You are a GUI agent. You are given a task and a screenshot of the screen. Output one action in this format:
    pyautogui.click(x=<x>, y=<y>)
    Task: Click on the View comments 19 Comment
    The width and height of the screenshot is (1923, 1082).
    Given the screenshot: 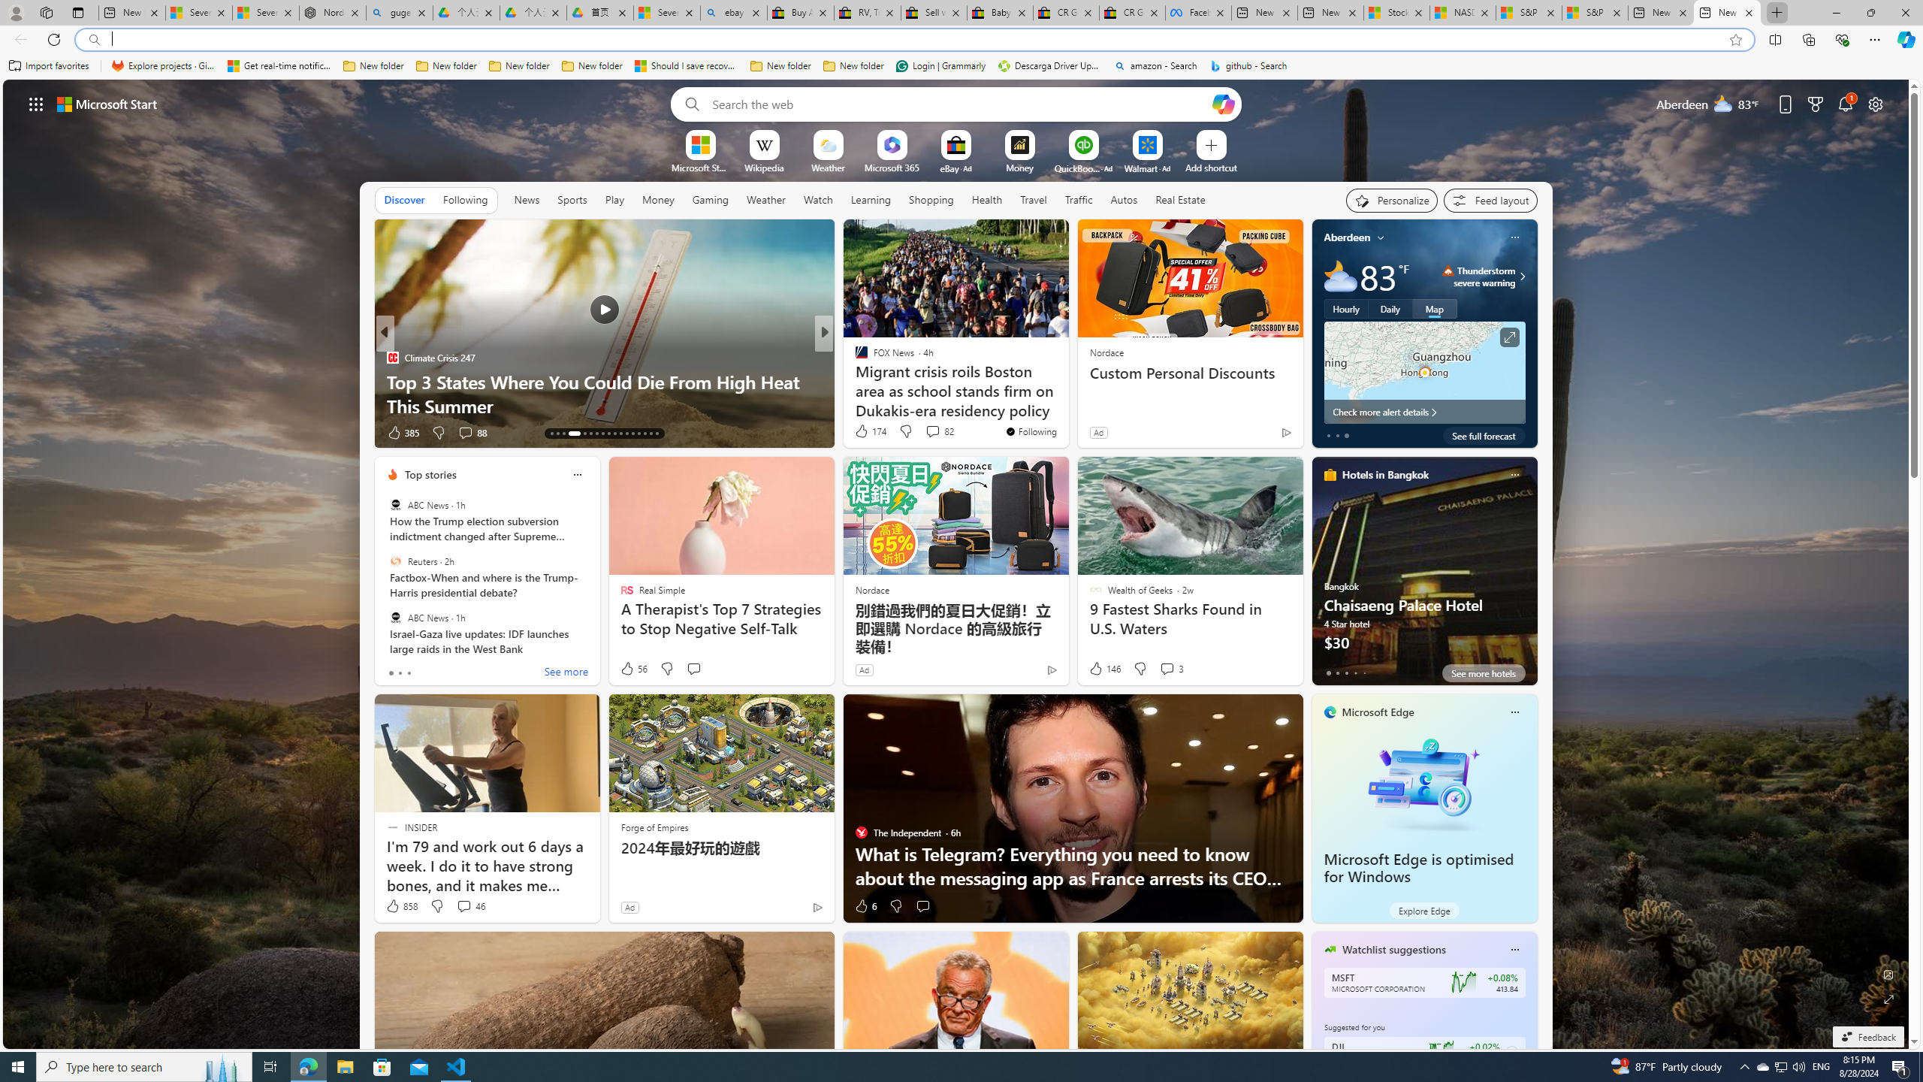 What is the action you would take?
    pyautogui.click(x=930, y=433)
    